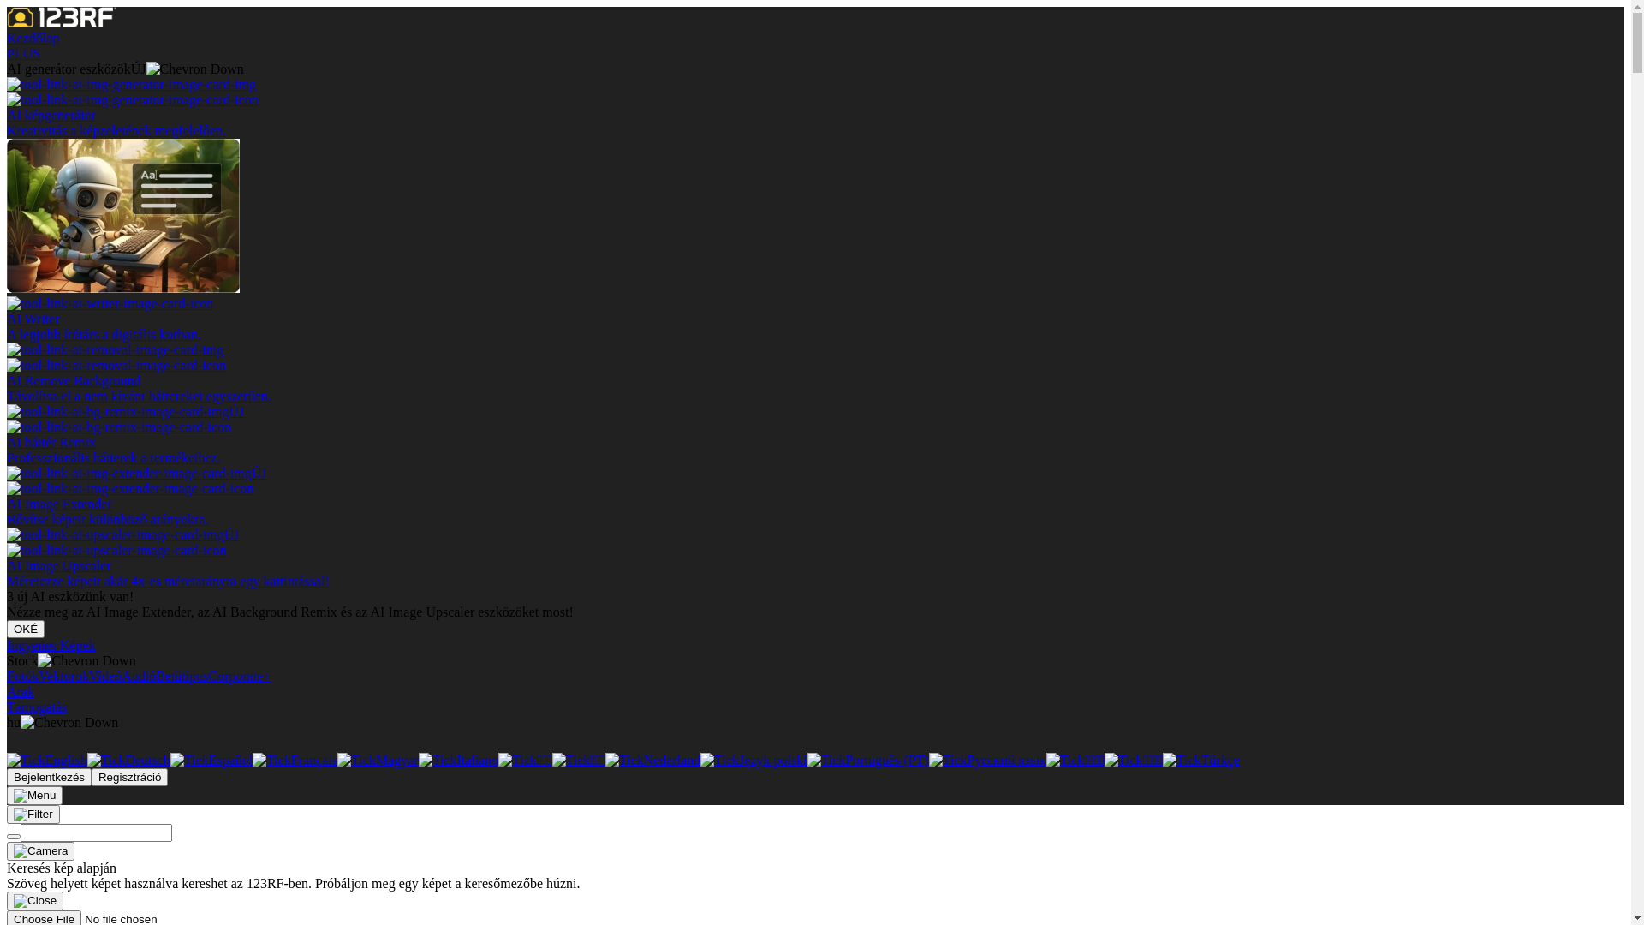 This screenshot has width=1644, height=925. What do you see at coordinates (63, 677) in the screenshot?
I see `Vektorok` at bounding box center [63, 677].